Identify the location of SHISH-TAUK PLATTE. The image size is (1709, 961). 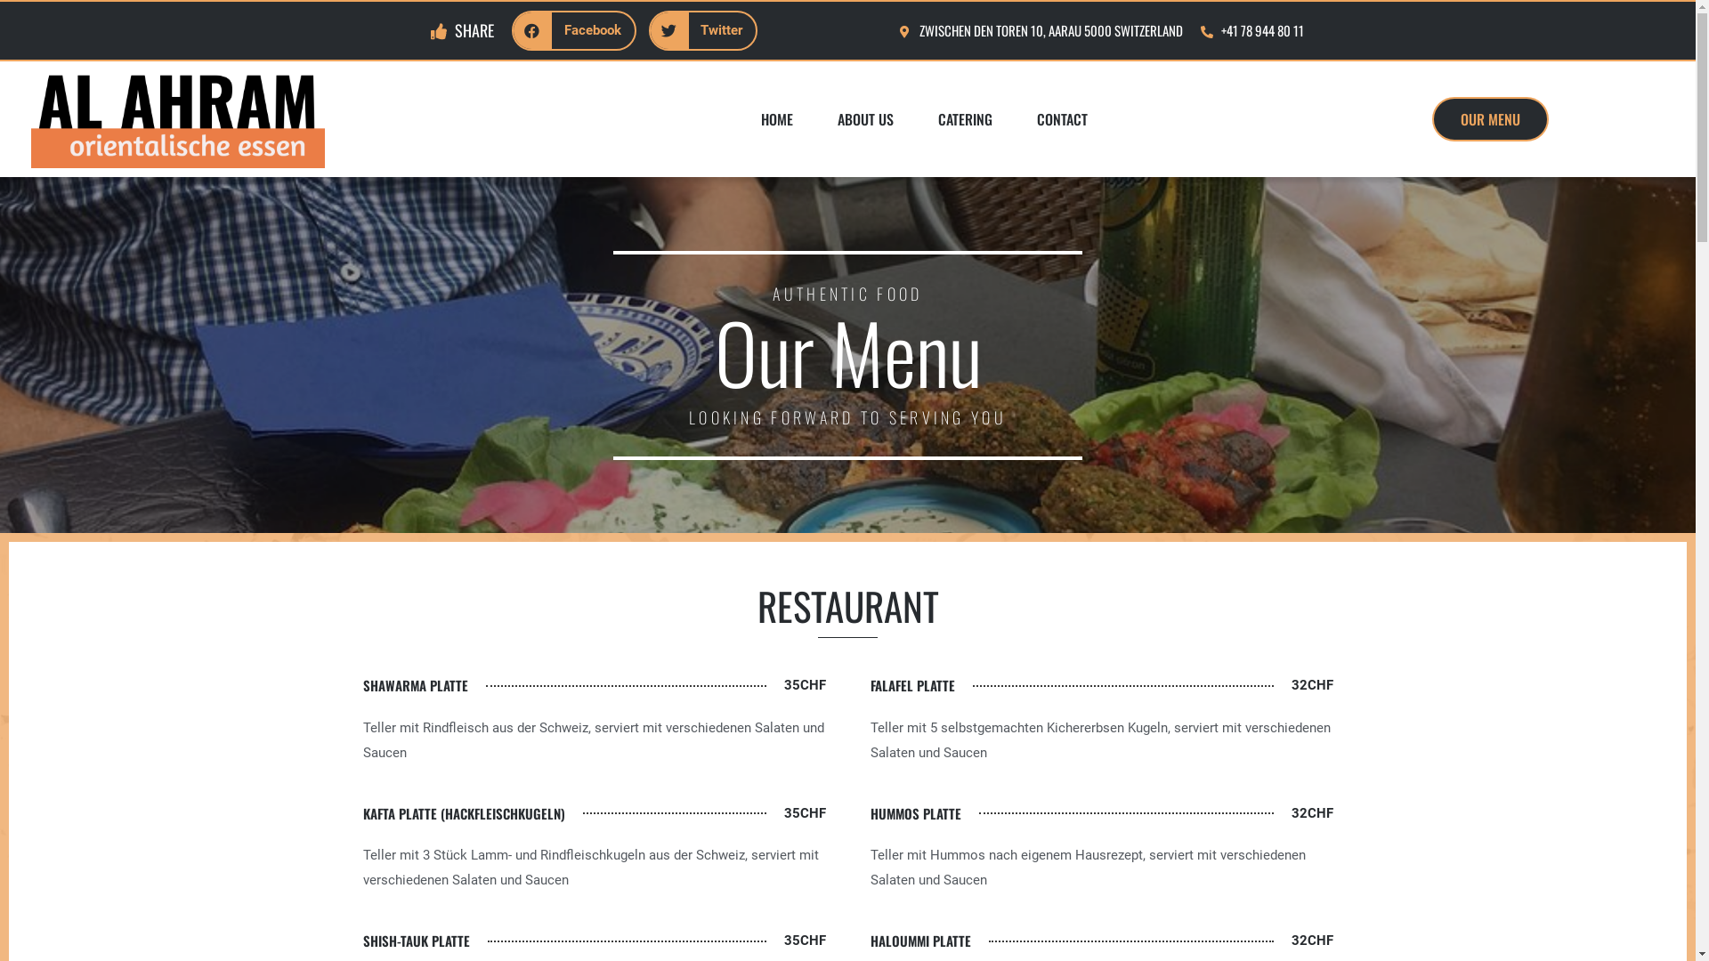
(417, 941).